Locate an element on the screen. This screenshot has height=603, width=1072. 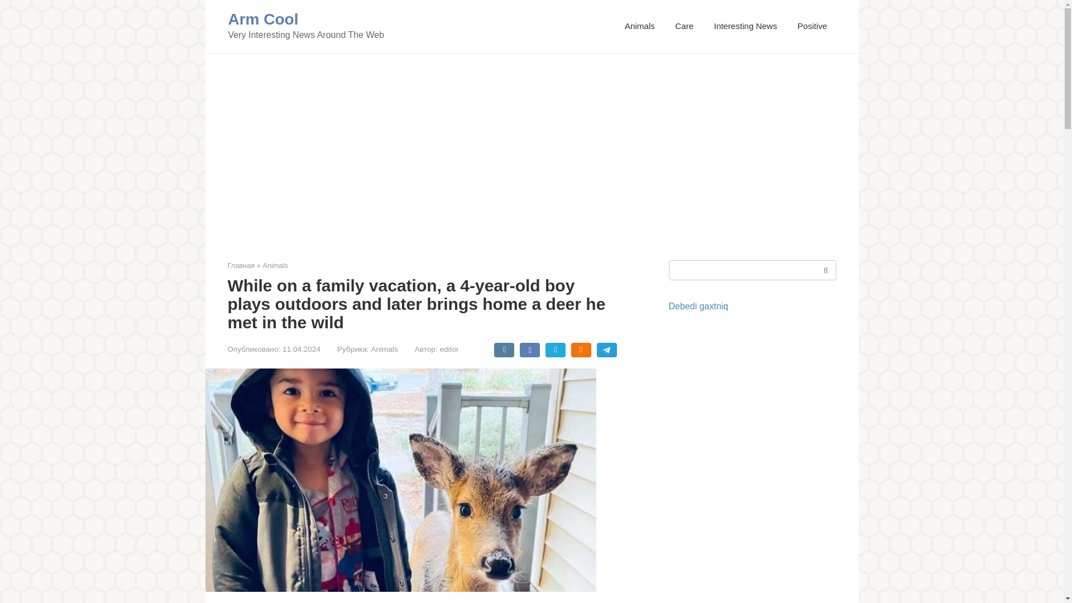
Arm Cool is located at coordinates (262, 19).